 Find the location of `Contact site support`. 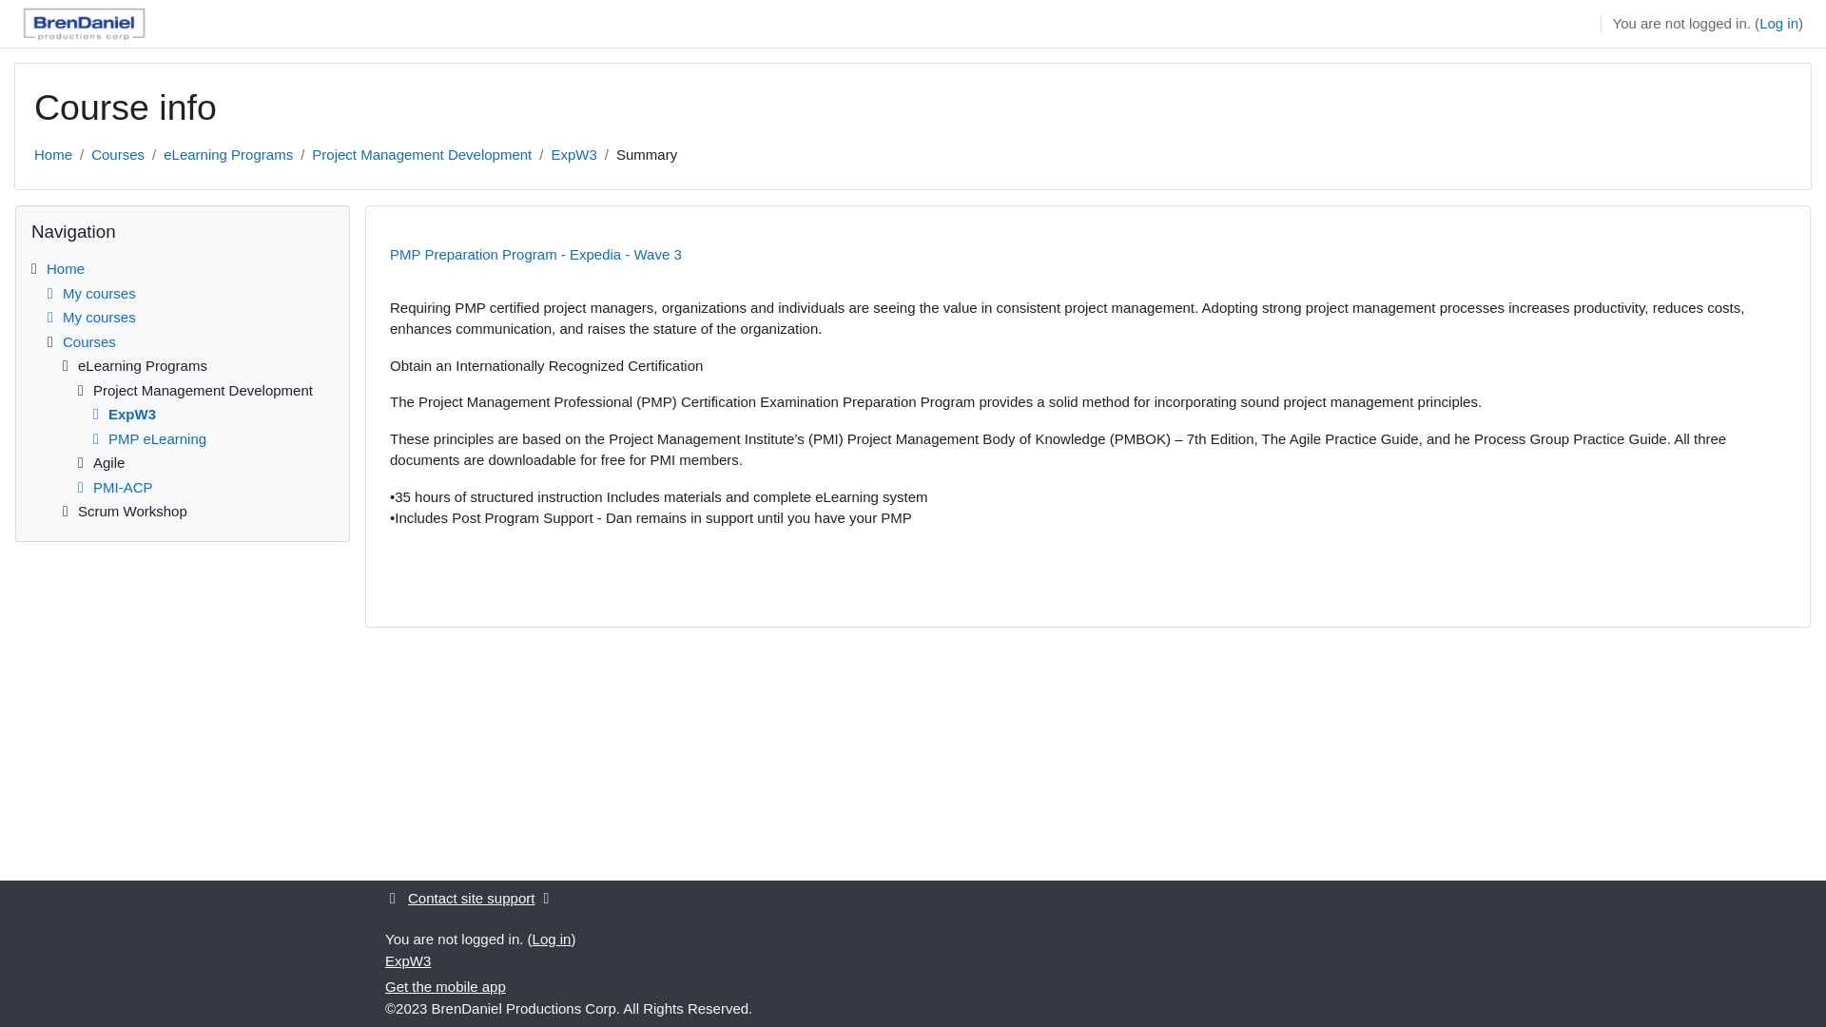

Contact site support is located at coordinates (473, 898).